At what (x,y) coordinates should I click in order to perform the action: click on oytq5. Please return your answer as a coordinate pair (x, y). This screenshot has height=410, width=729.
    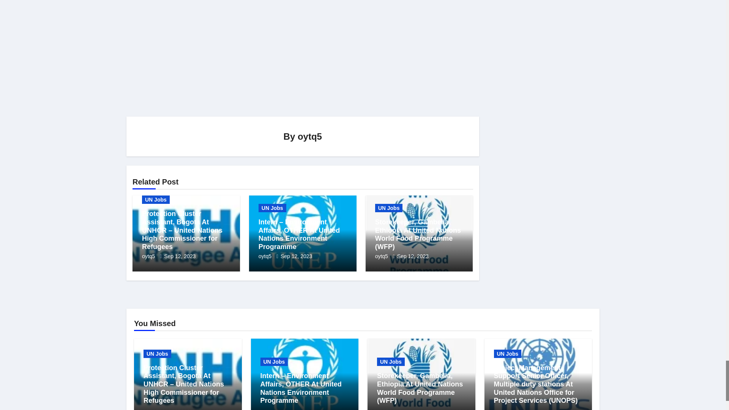
    Looking at the image, I should click on (149, 256).